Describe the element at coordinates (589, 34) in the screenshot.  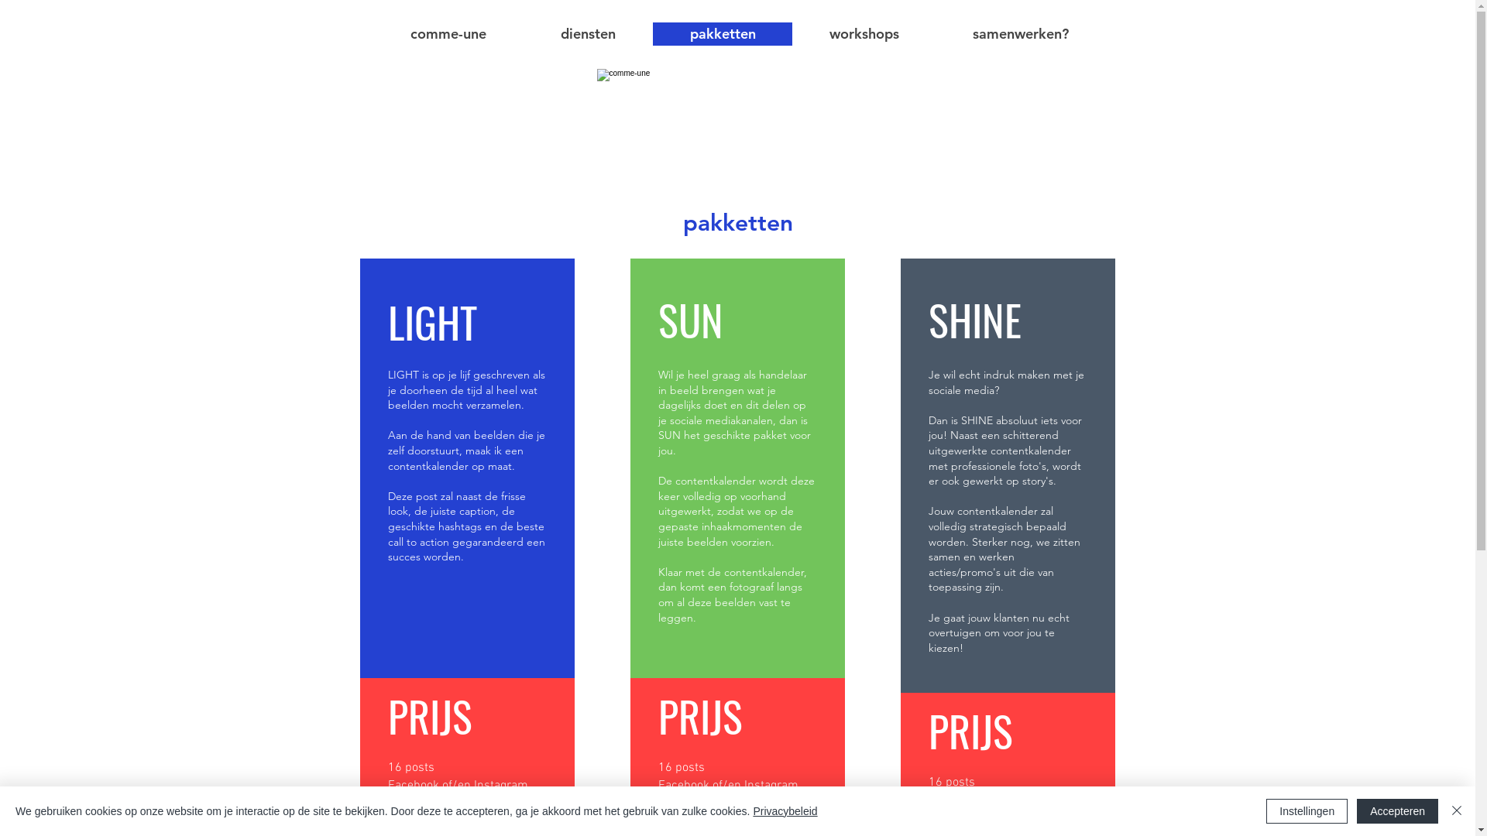
I see `diensten` at that location.